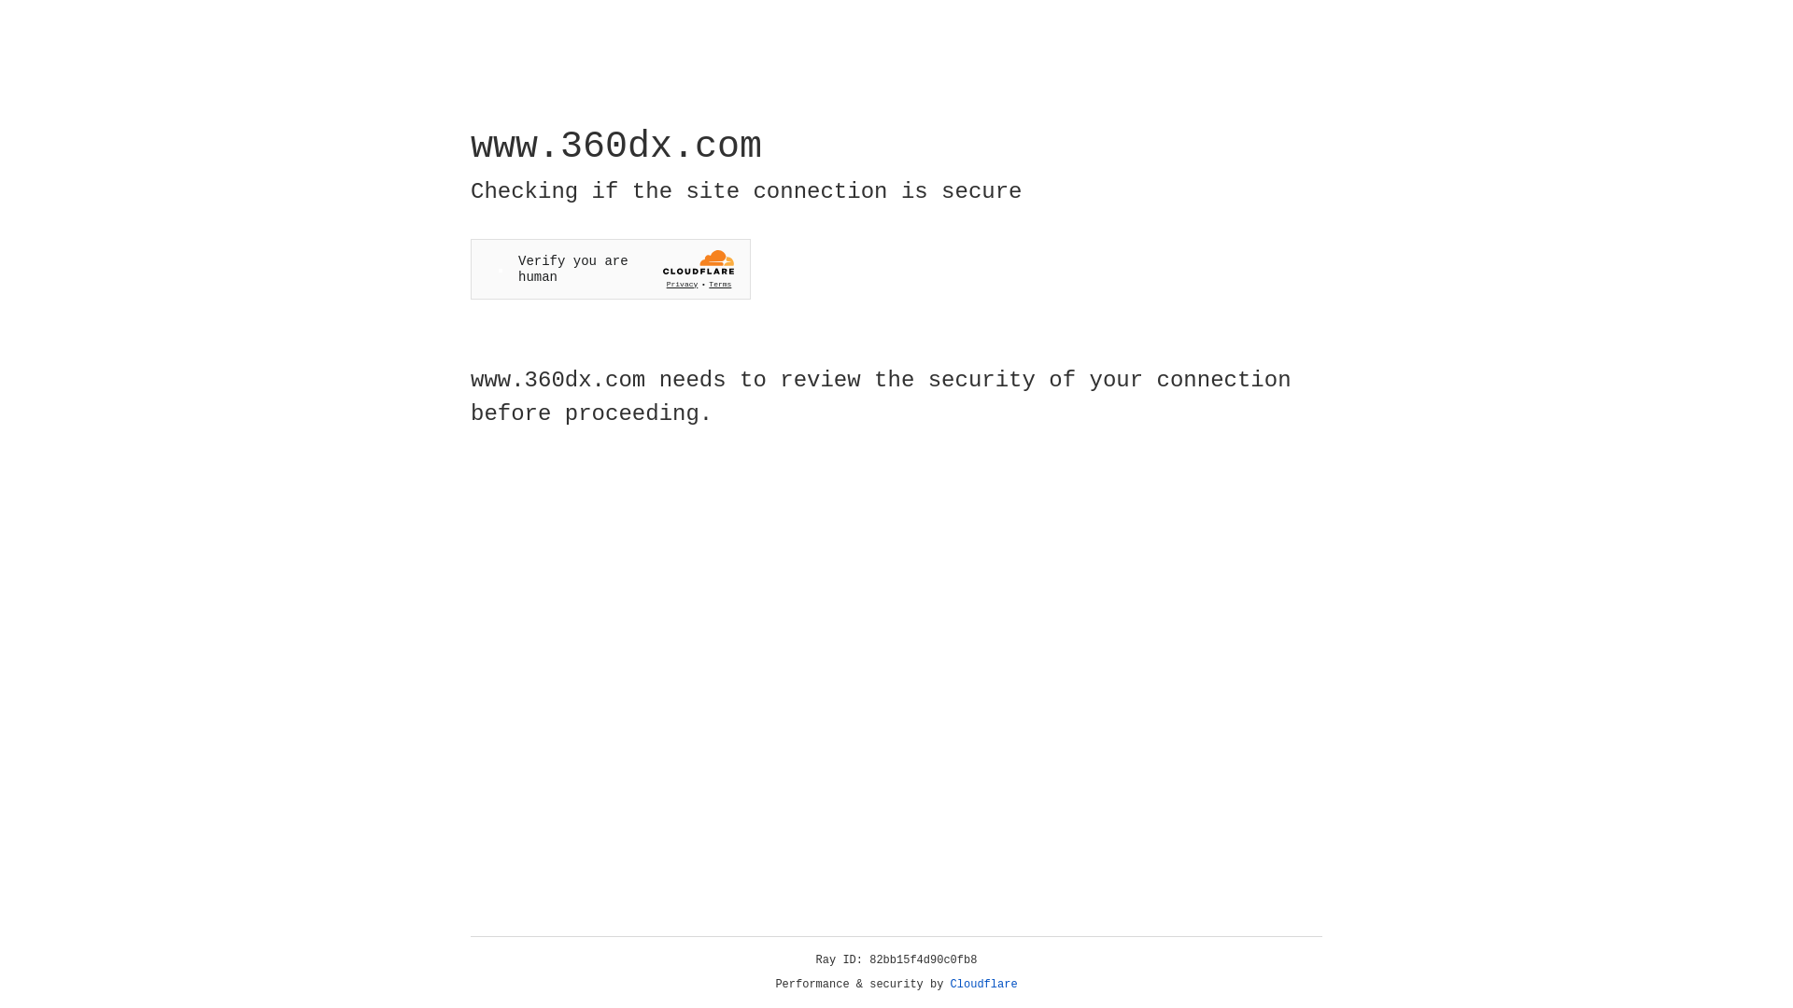  What do you see at coordinates (984, 985) in the screenshot?
I see `Cloudflare` at bounding box center [984, 985].